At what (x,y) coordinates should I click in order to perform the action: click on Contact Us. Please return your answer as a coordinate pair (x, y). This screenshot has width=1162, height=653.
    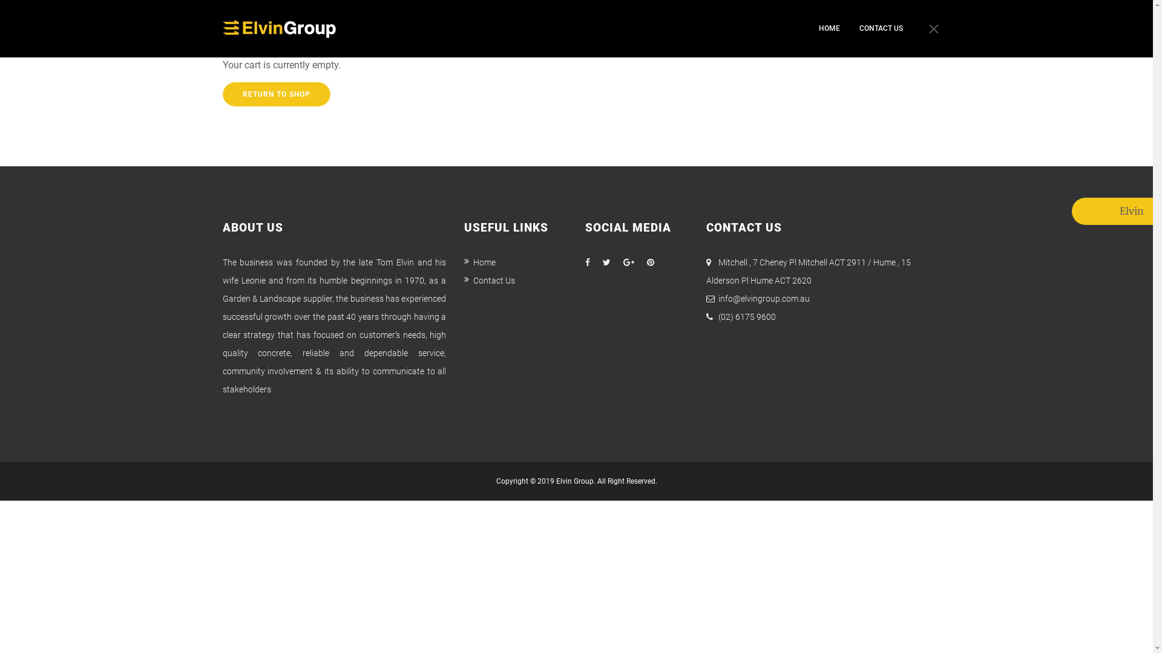
    Looking at the image, I should click on (490, 281).